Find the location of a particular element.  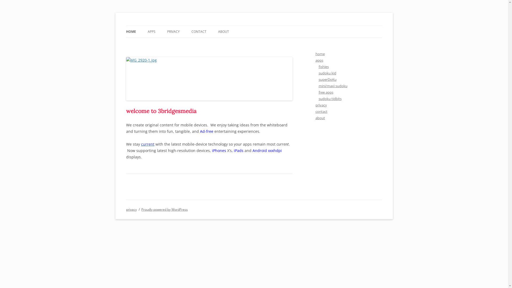

privacy is located at coordinates (321, 105).